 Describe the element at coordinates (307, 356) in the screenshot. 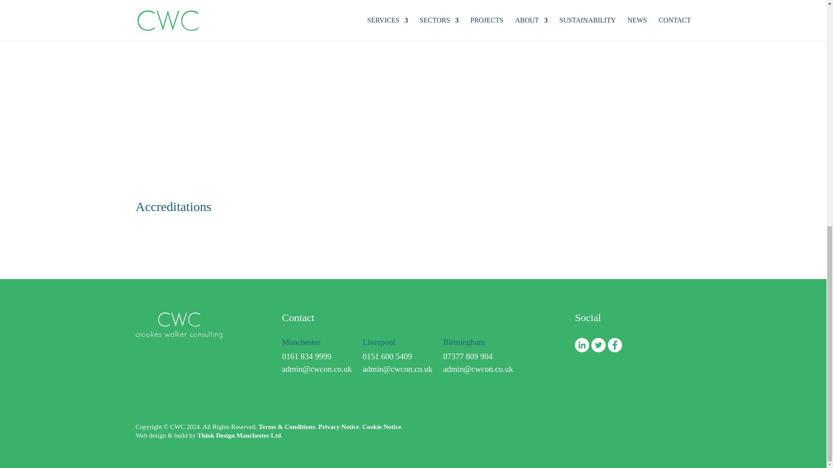

I see `0161 834 9999` at that location.